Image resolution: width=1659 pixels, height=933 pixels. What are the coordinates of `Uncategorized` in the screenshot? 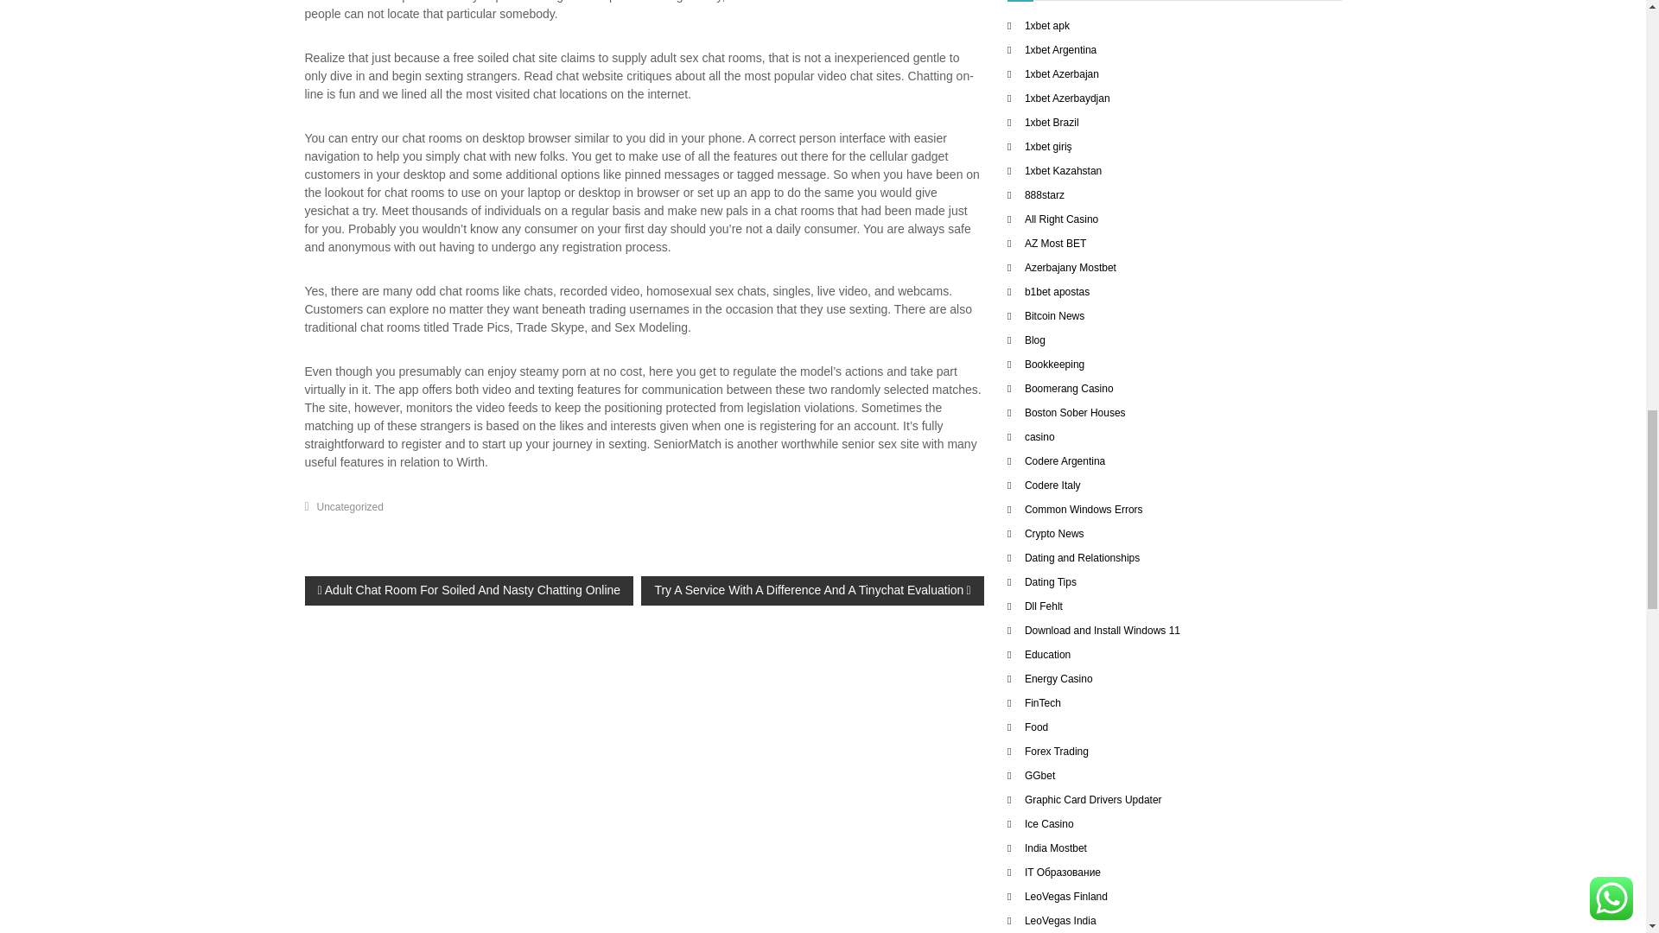 It's located at (349, 506).